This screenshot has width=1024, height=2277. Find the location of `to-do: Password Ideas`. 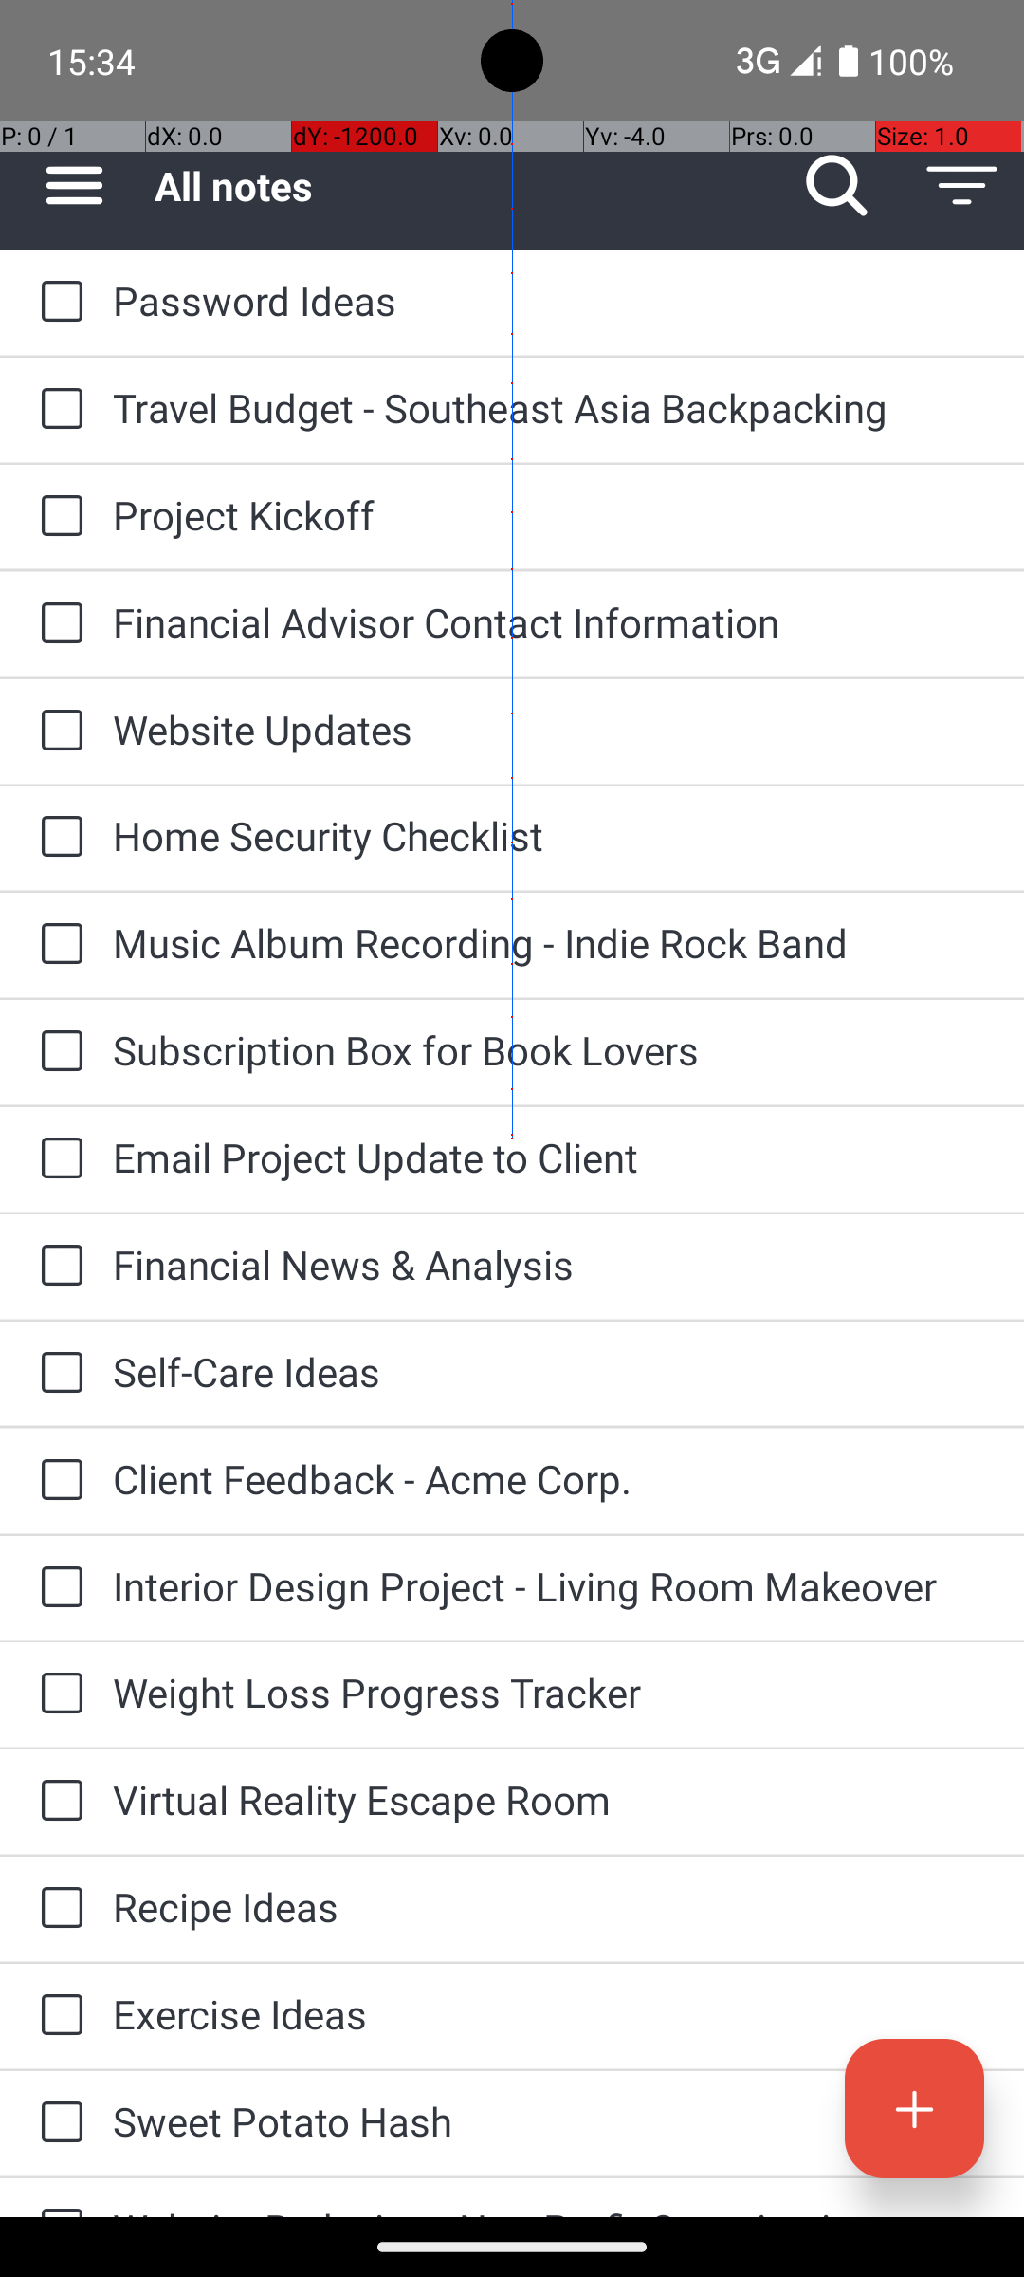

to-do: Password Ideas is located at coordinates (57, 303).